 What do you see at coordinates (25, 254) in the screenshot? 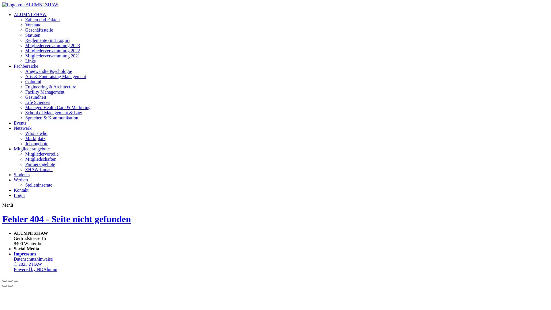
I see `Impressum` at bounding box center [25, 254].